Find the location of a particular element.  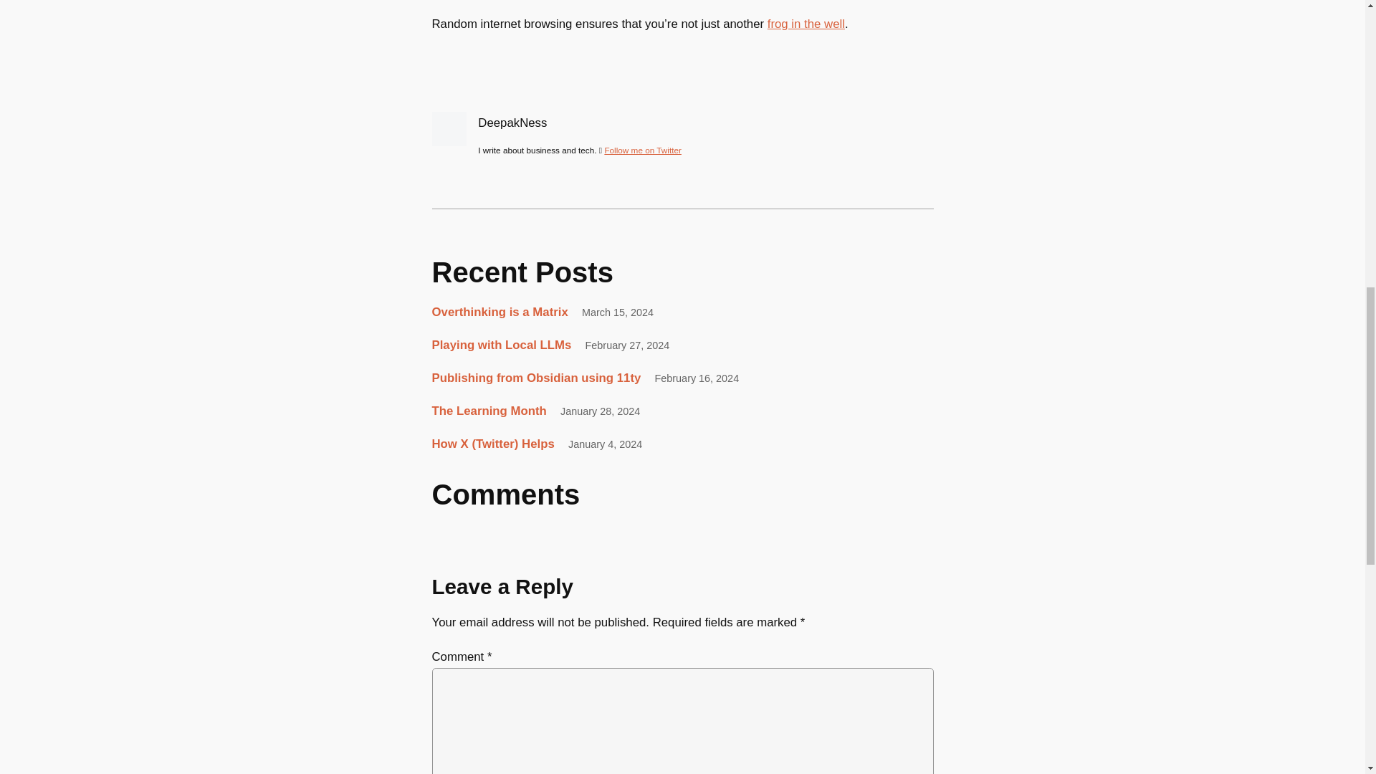

frog in the well is located at coordinates (806, 24).